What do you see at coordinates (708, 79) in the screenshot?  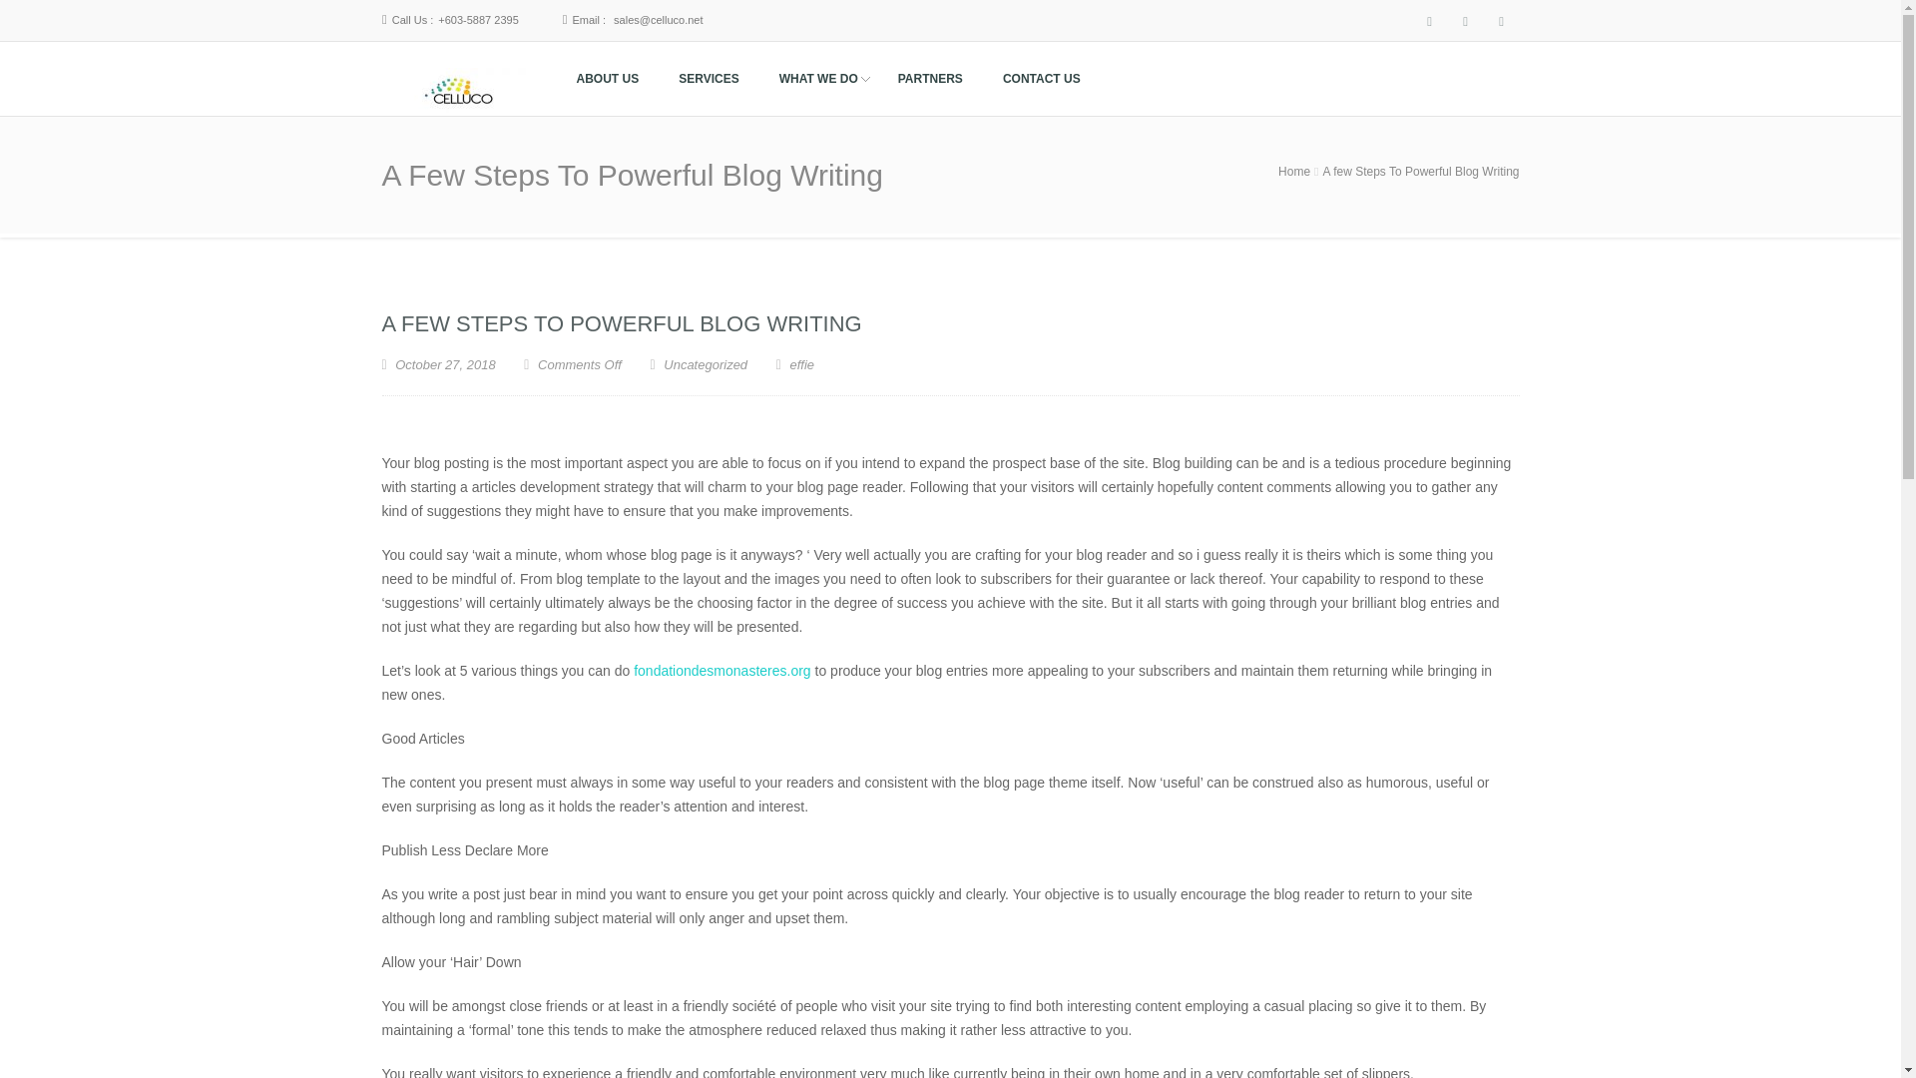 I see `SERVICES` at bounding box center [708, 79].